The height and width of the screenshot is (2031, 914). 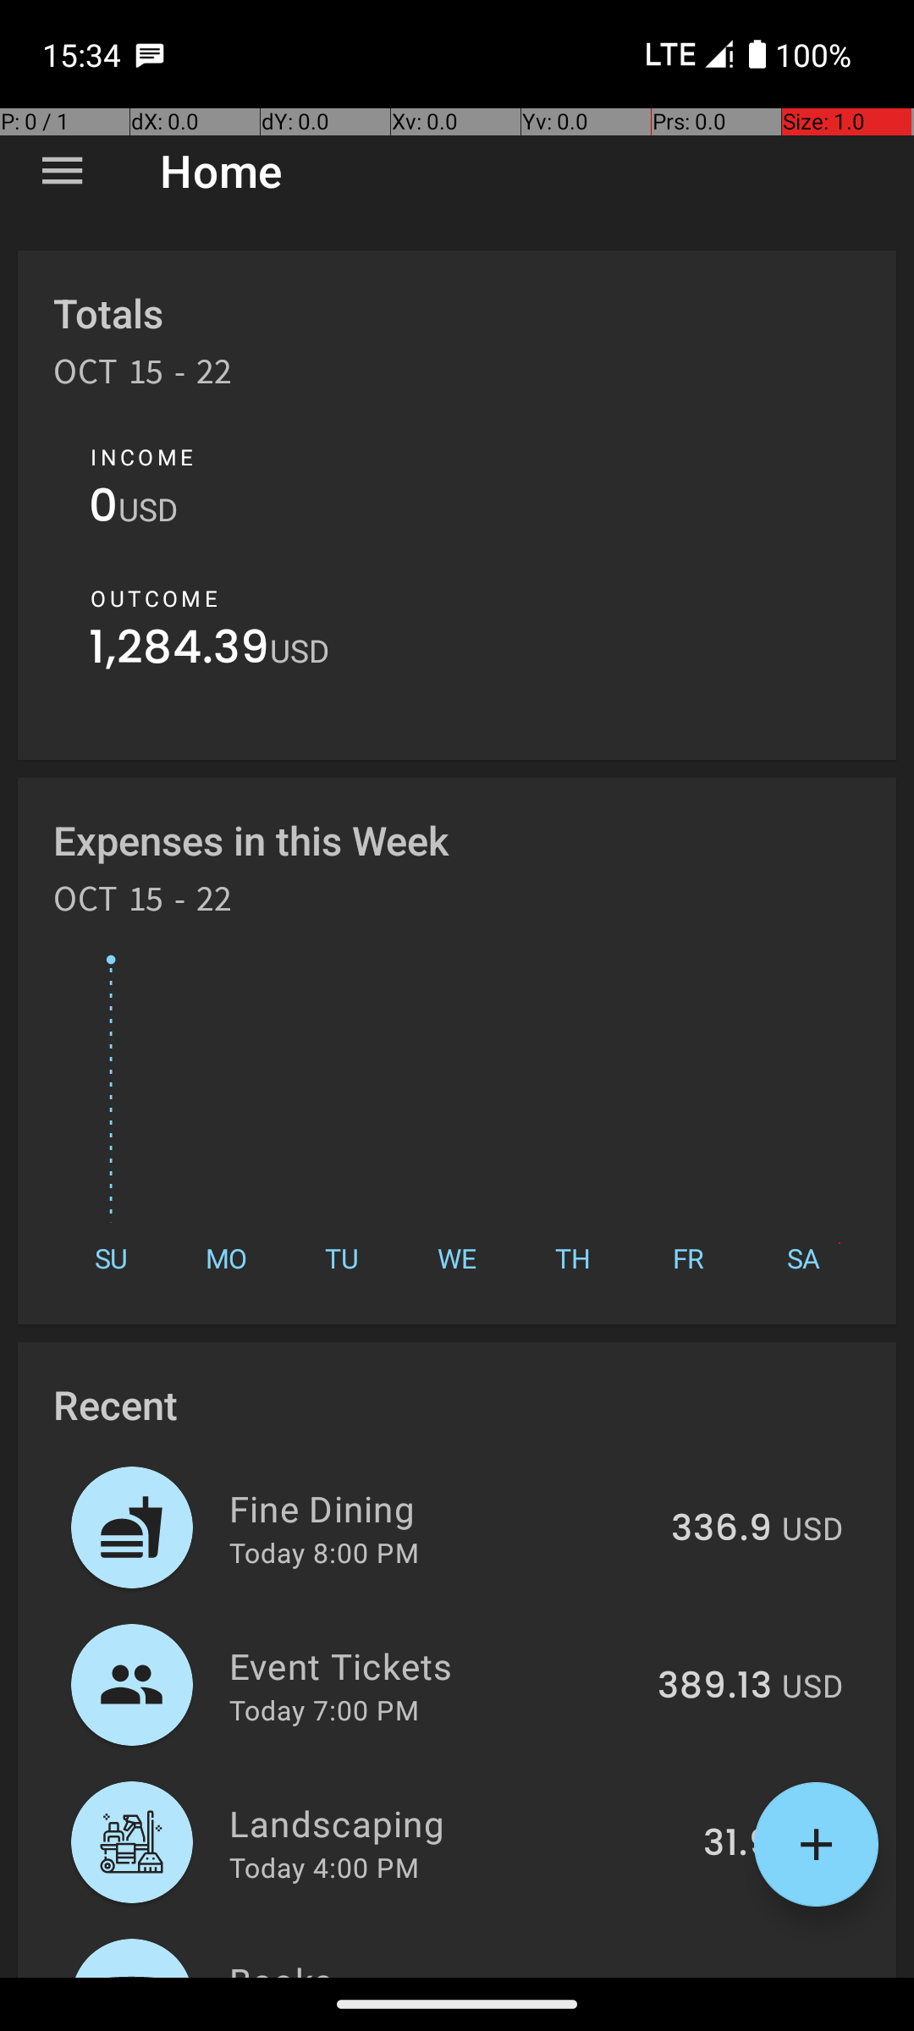 I want to click on 336.9, so click(x=721, y=1529).